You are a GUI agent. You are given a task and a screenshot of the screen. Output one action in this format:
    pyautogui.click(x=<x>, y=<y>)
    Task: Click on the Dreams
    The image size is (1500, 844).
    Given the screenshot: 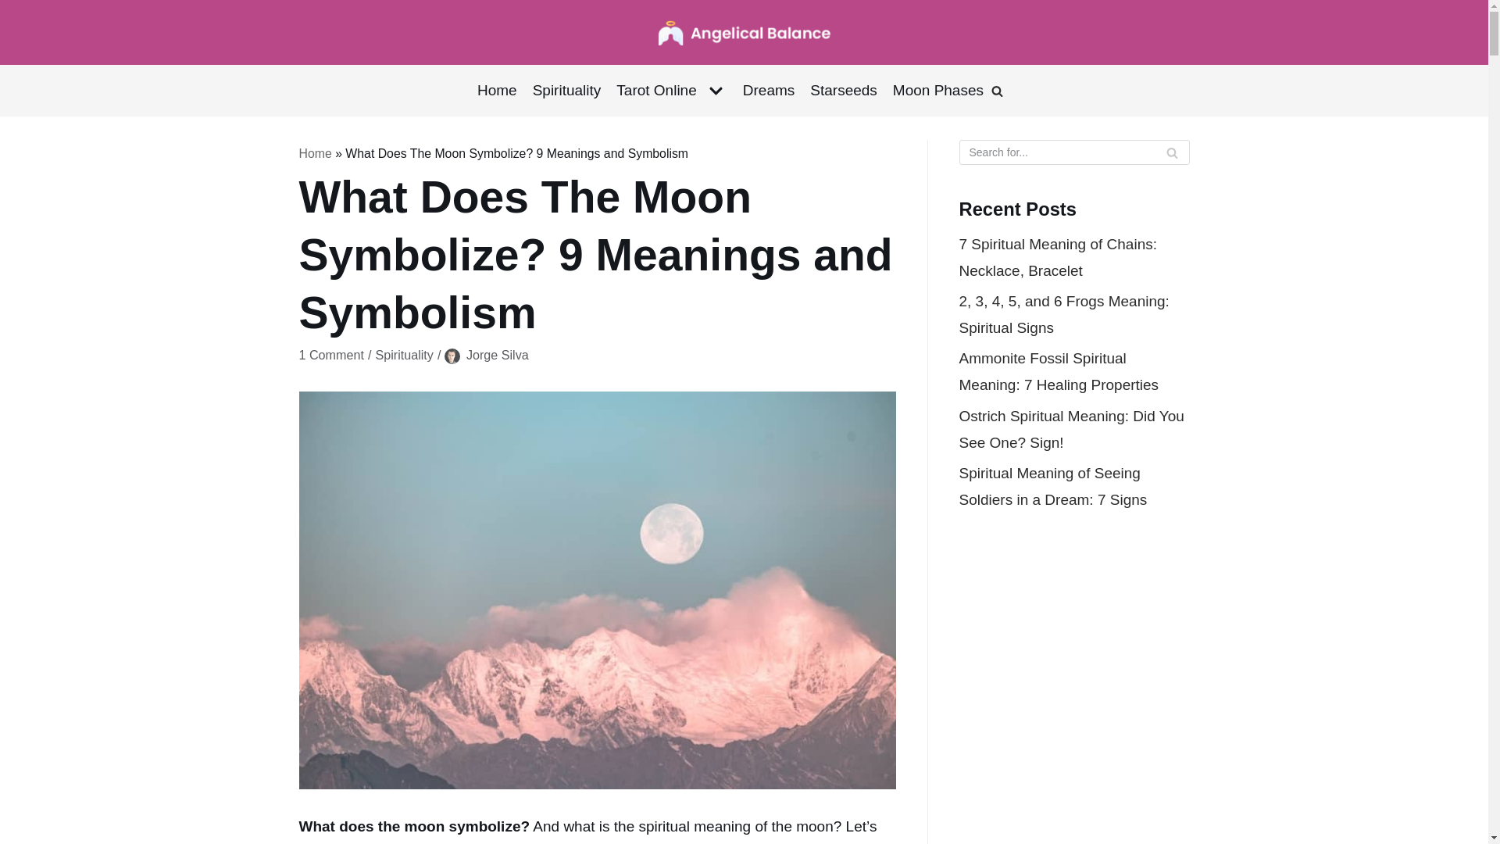 What is the action you would take?
    pyautogui.click(x=769, y=91)
    